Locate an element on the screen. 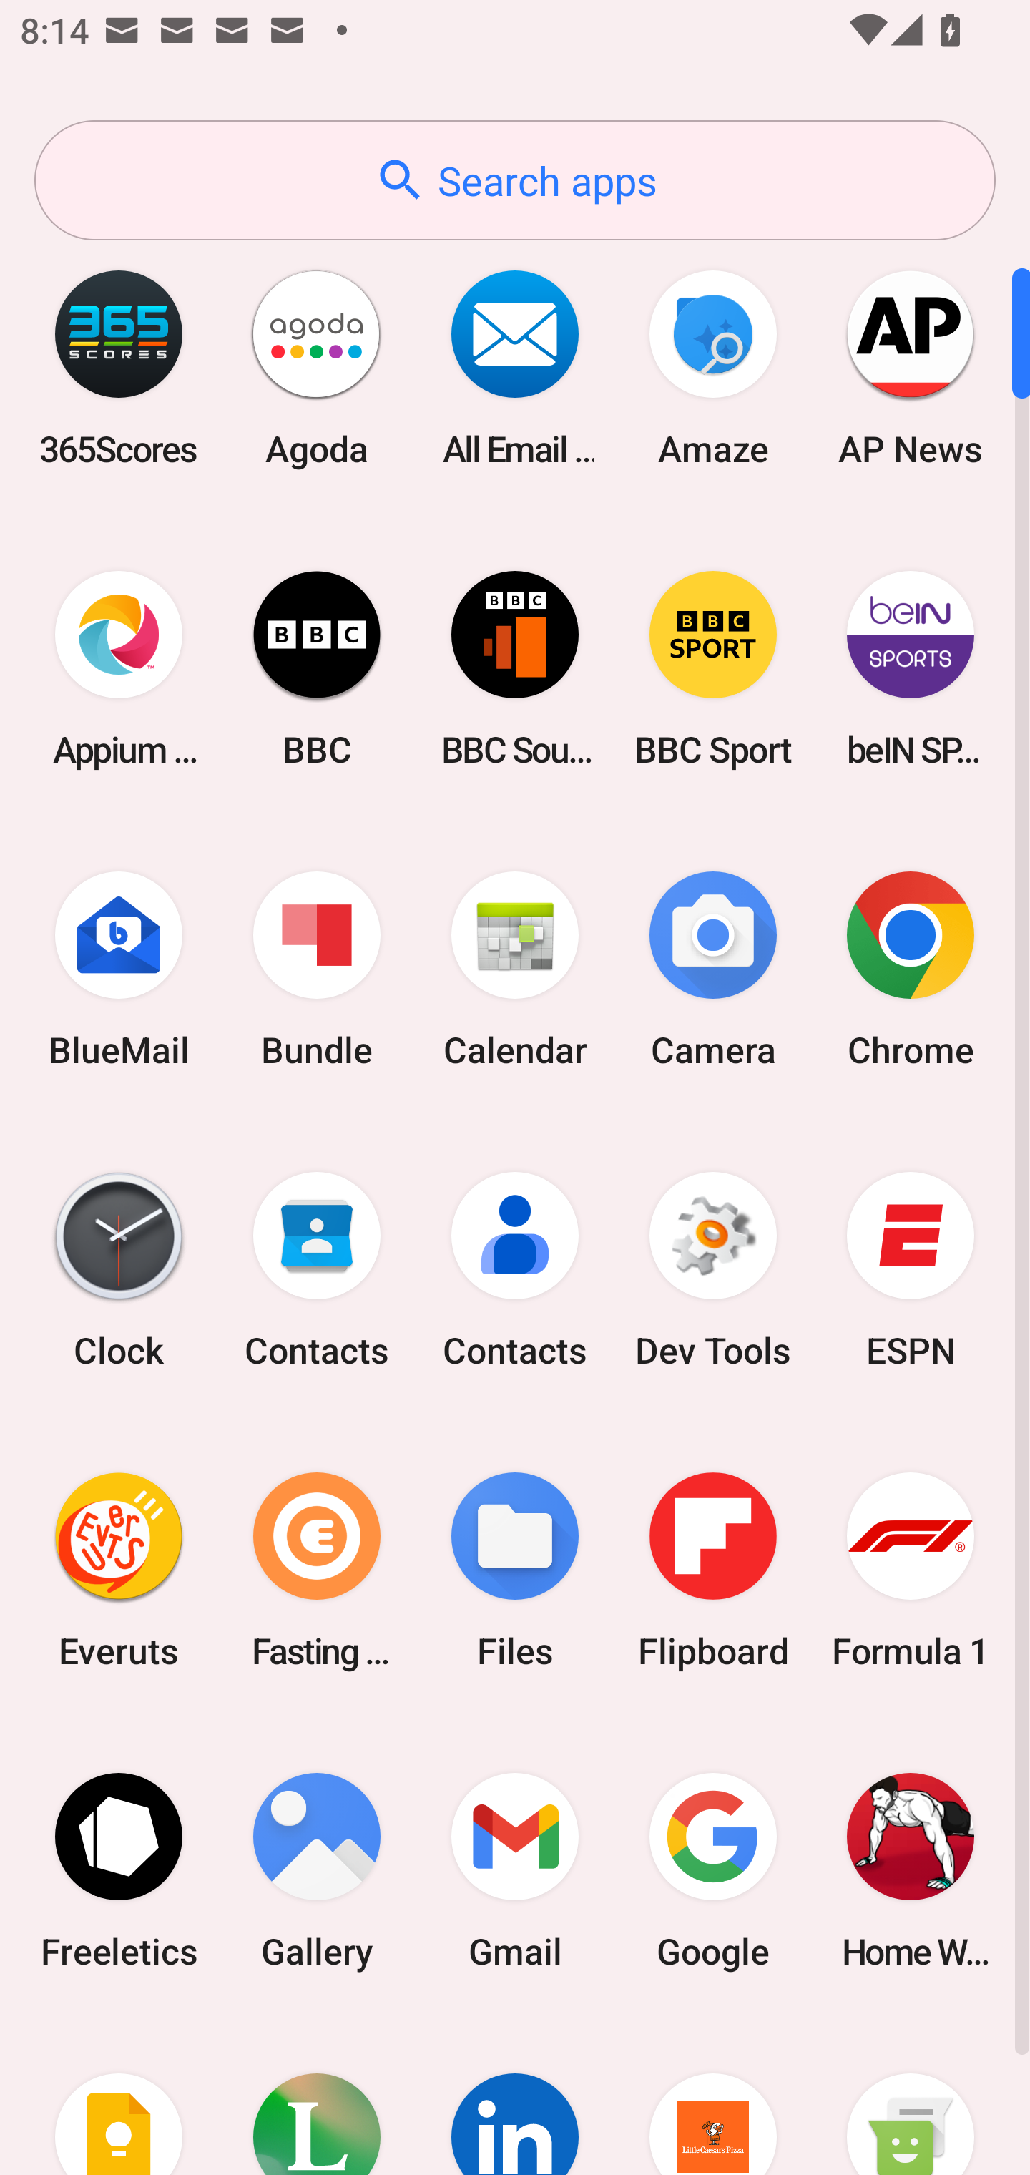 This screenshot has width=1030, height=2175. Lifesum is located at coordinates (317, 2098).